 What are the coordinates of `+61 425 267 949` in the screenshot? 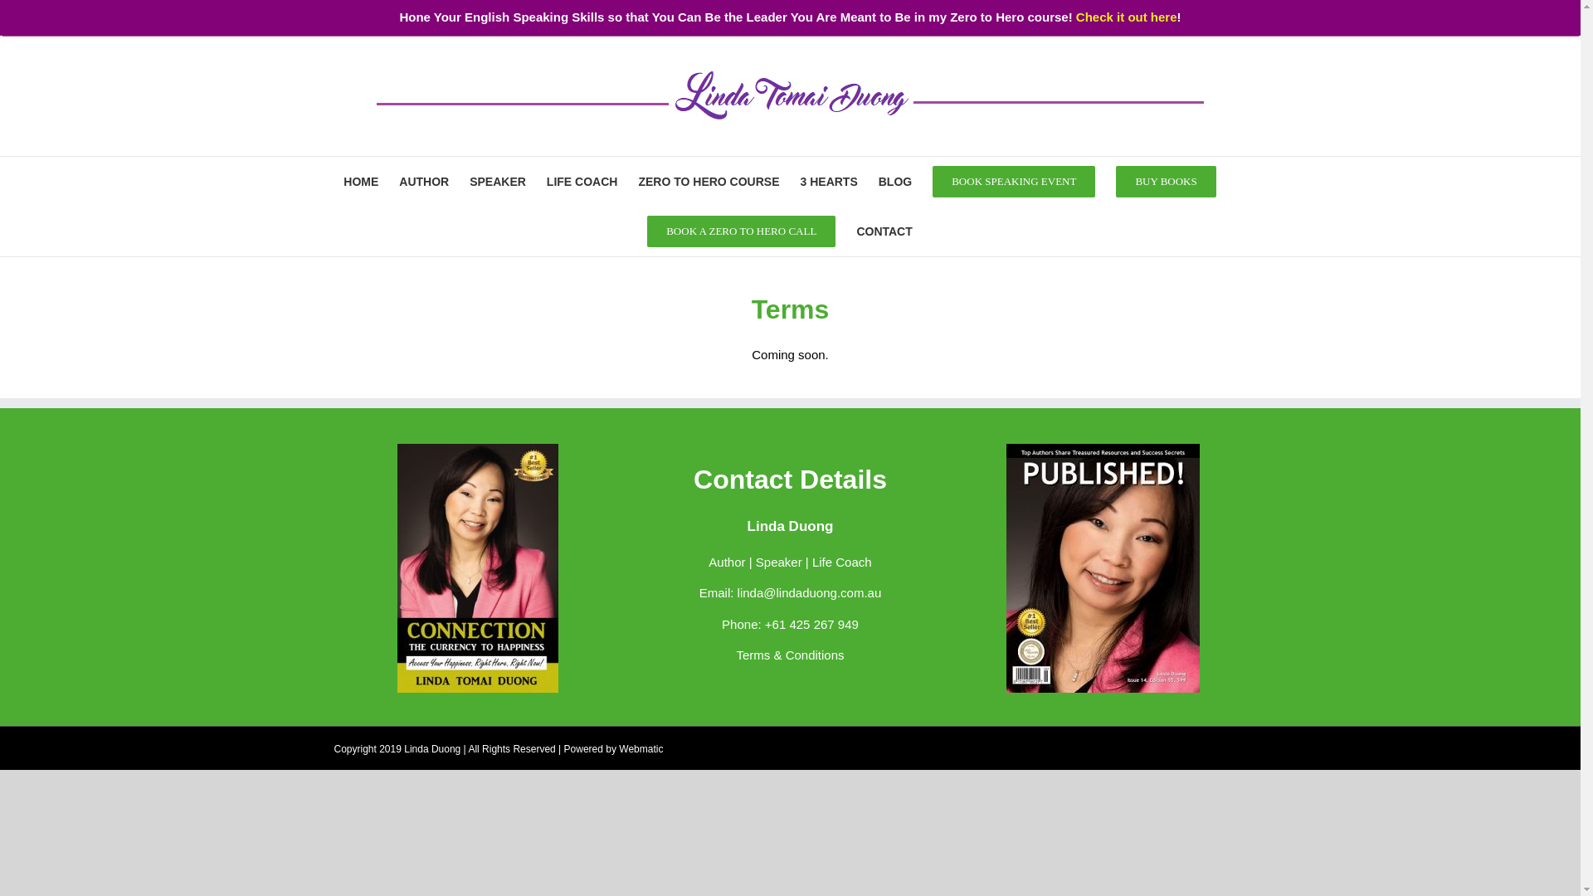 It's located at (811, 624).